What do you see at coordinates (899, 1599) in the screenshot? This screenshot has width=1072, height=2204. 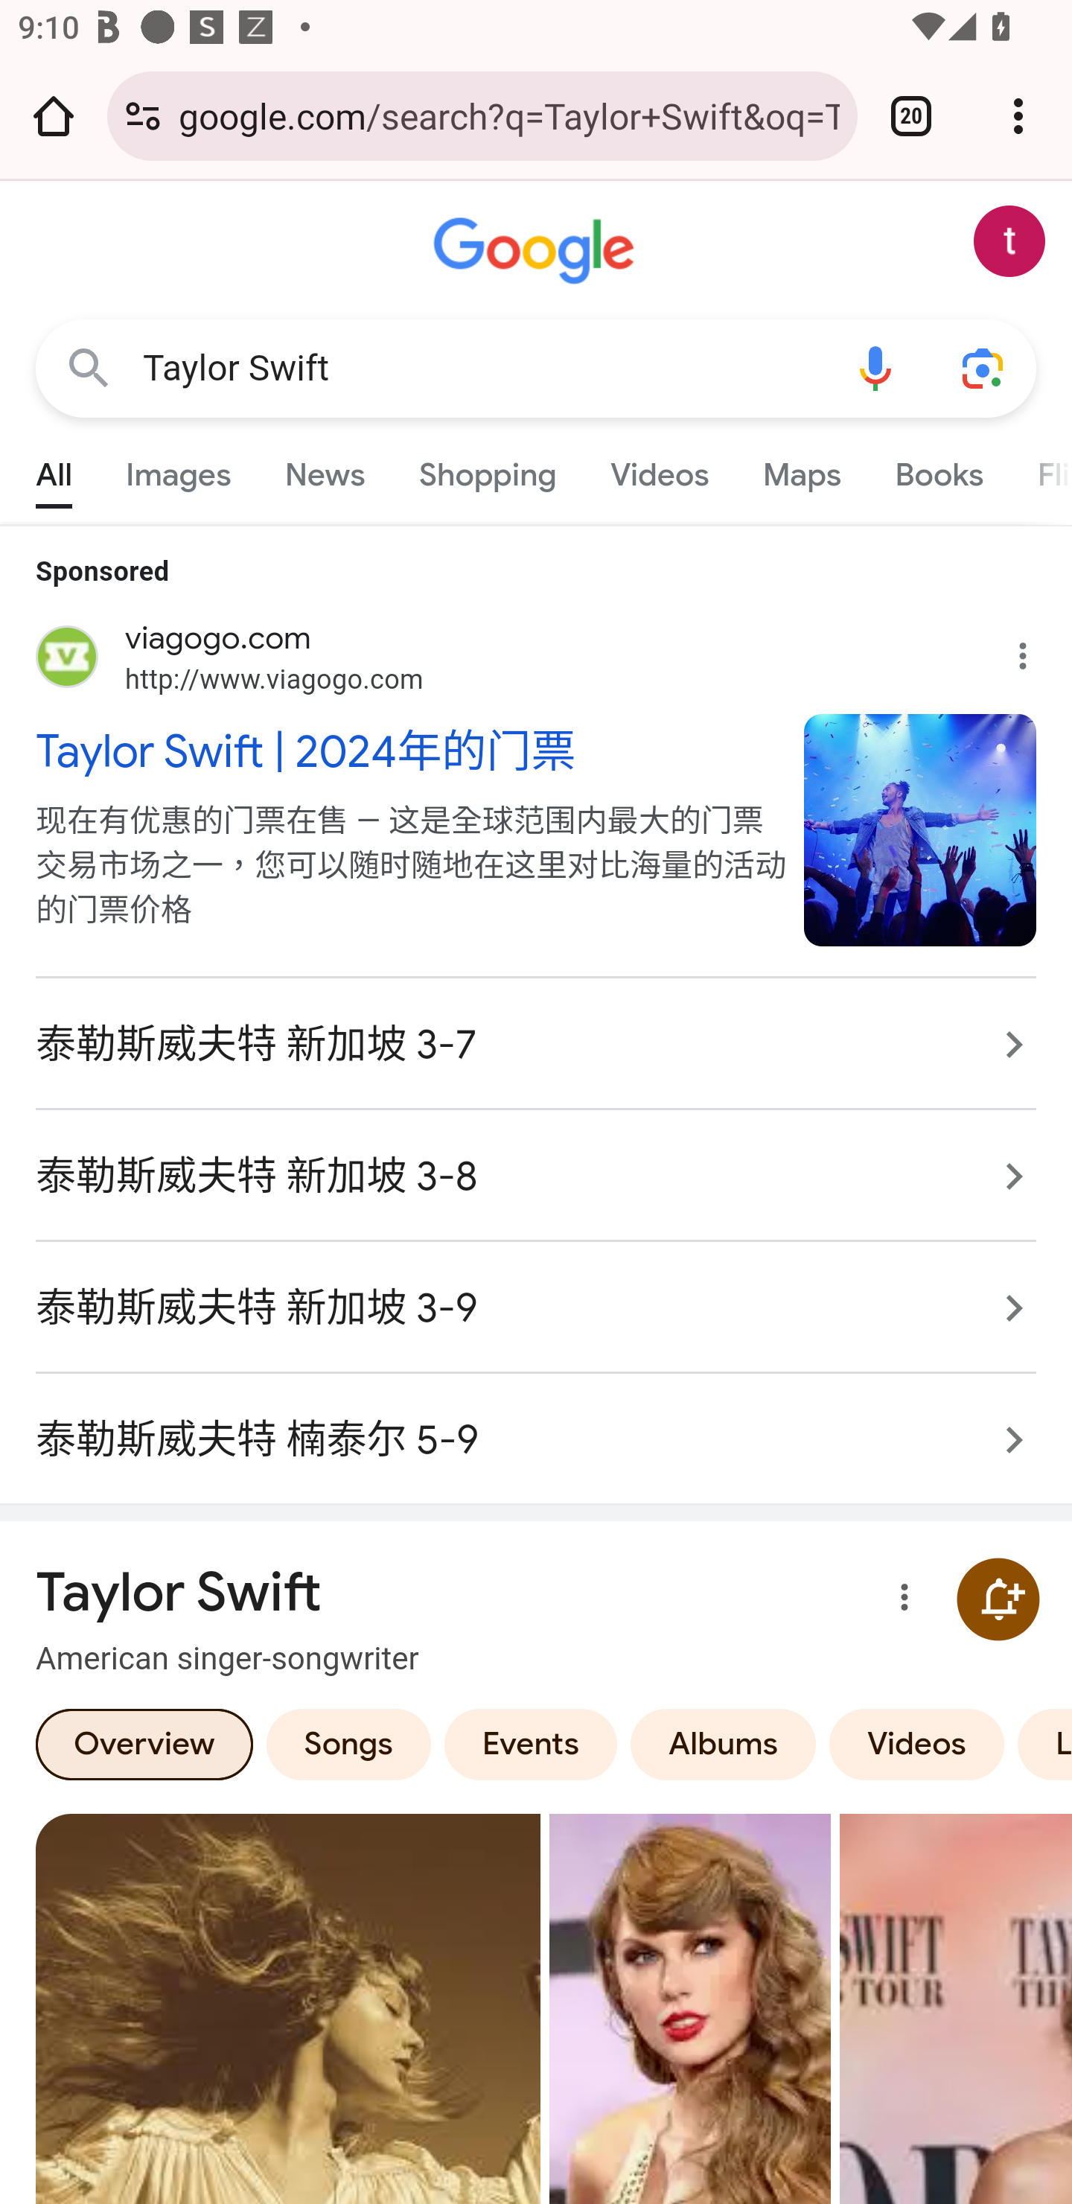 I see `More options` at bounding box center [899, 1599].